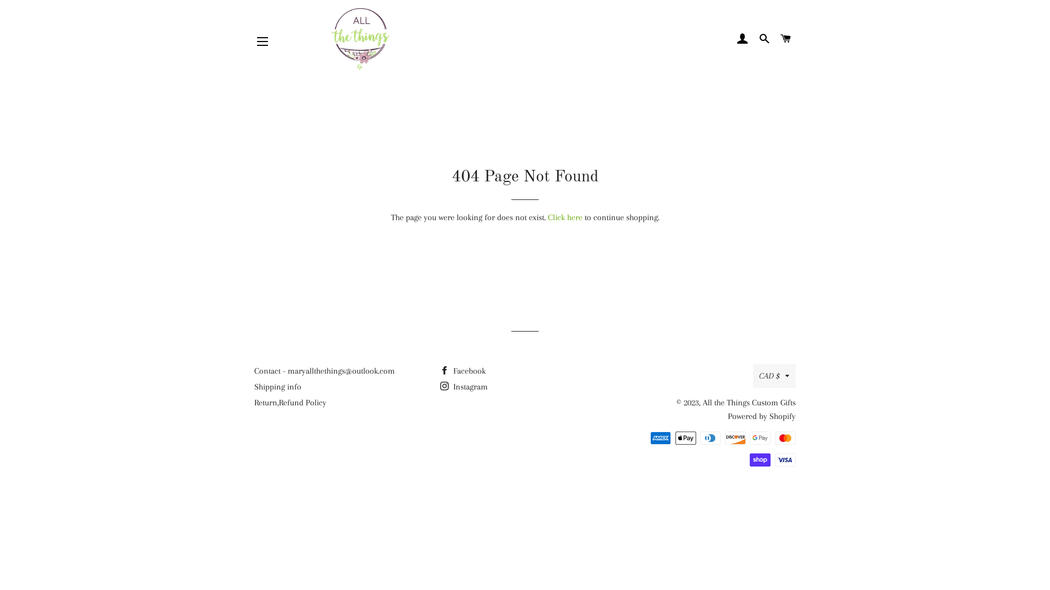 The width and height of the screenshot is (1050, 590). I want to click on SITE NAVIGATION, so click(262, 42).